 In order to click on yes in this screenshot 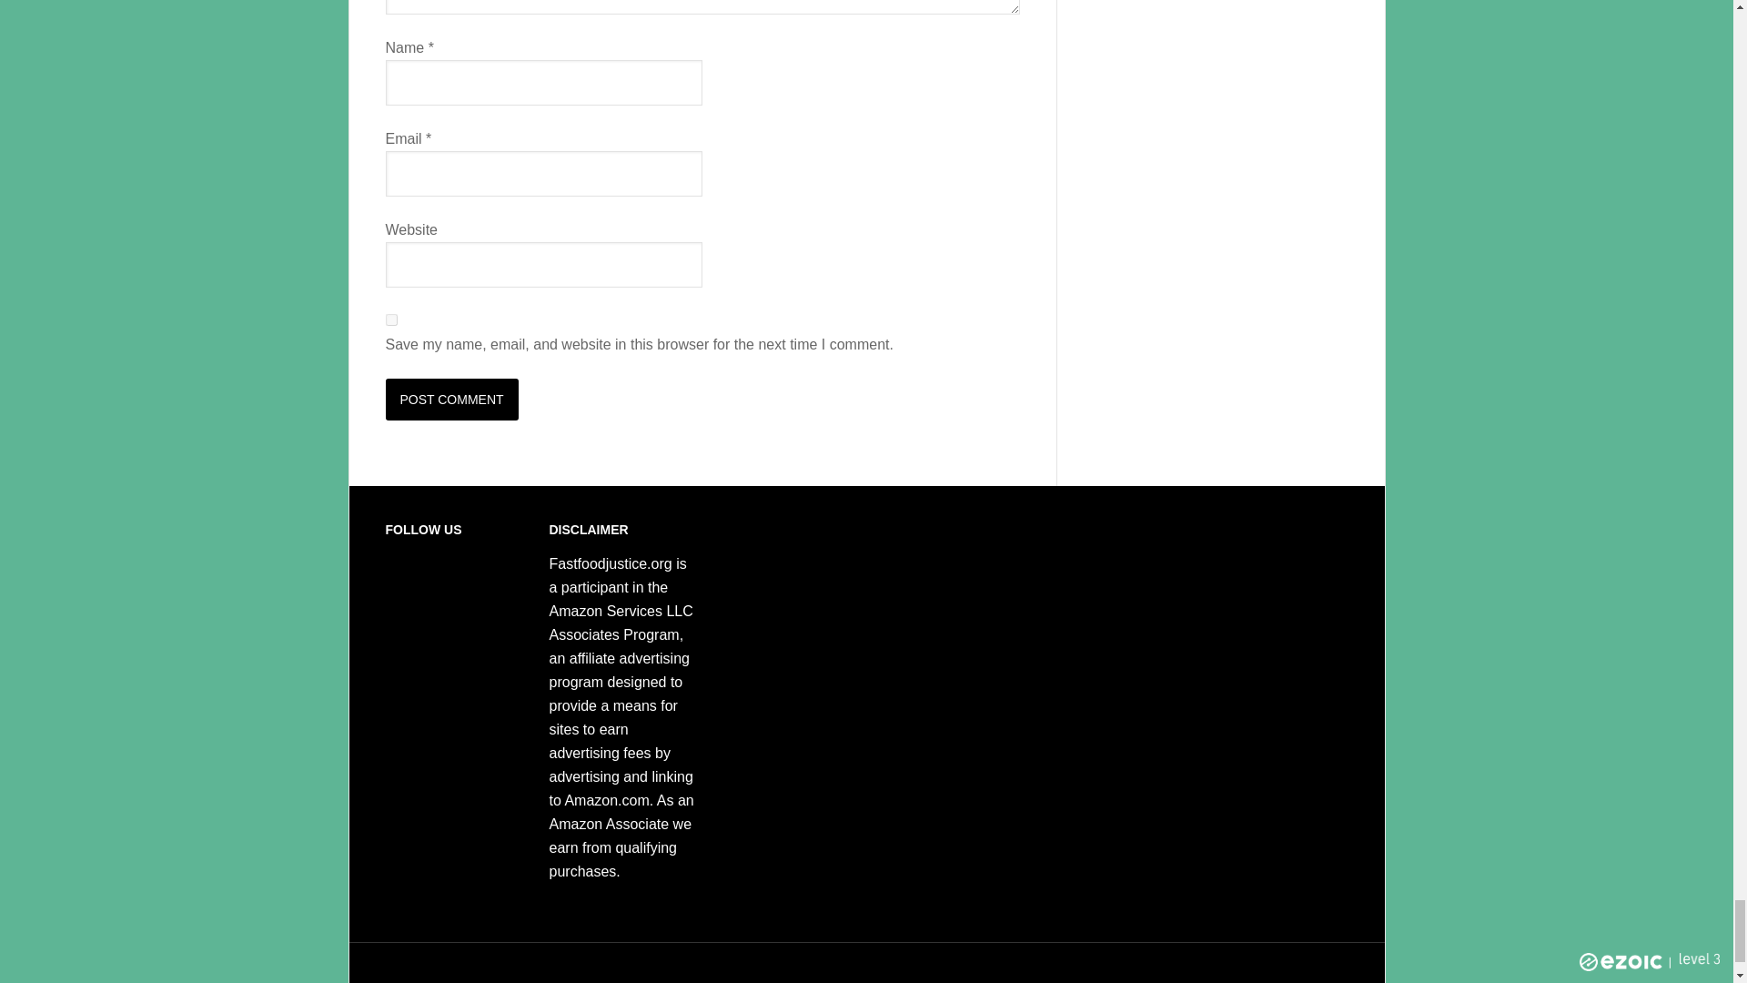, I will do `click(391, 319)`.